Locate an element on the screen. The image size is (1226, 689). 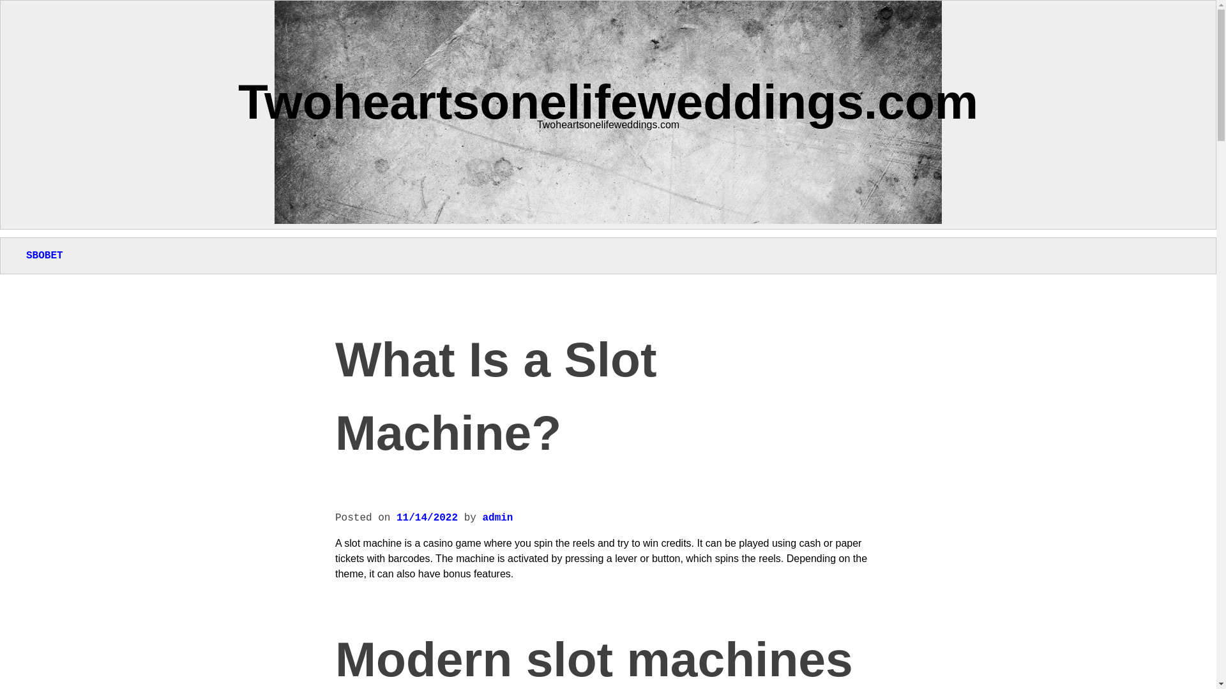
SBOBET is located at coordinates (45, 256).